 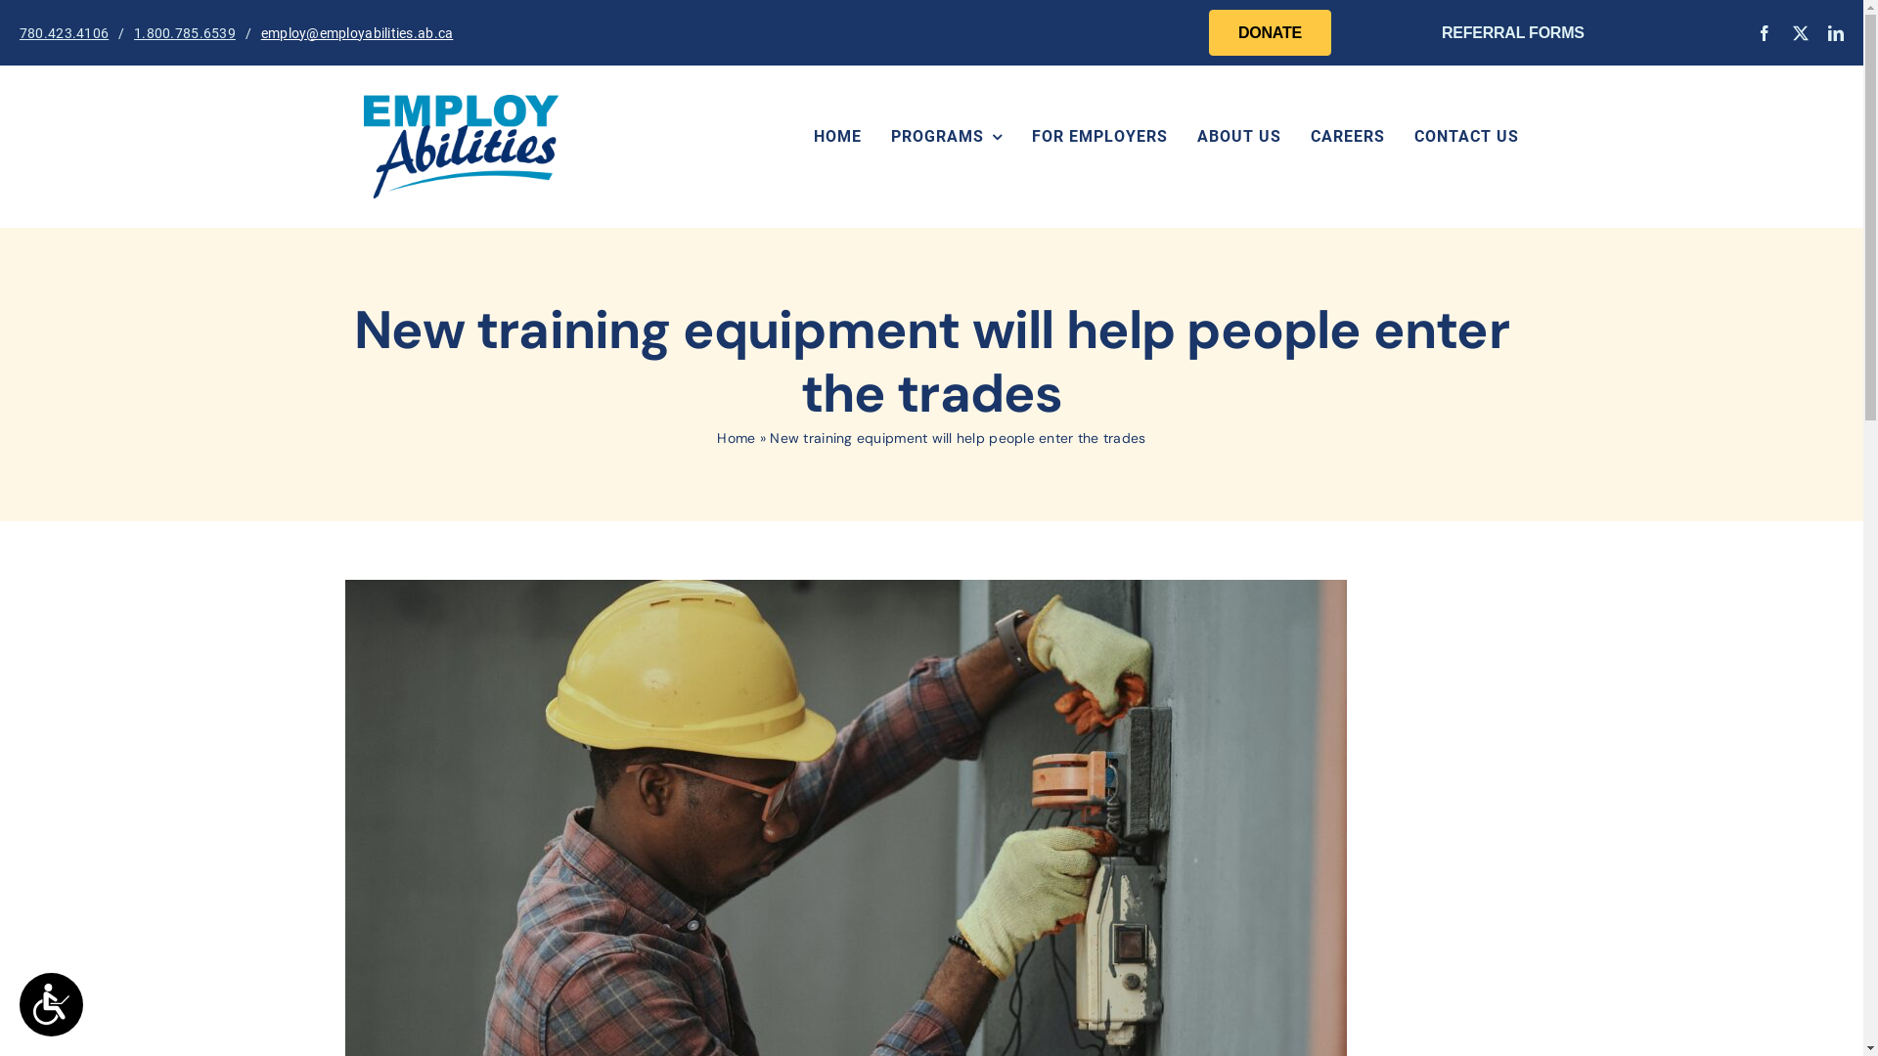 What do you see at coordinates (1086, 137) in the screenshot?
I see `FOR EMPLOYERS` at bounding box center [1086, 137].